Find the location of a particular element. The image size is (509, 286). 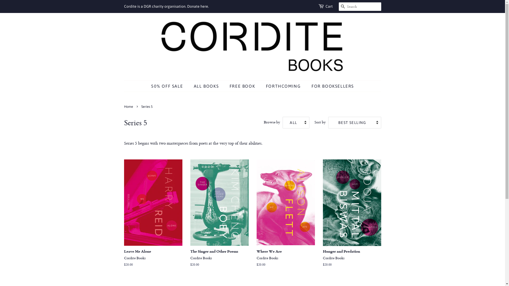

FORTHCOMING is located at coordinates (284, 86).